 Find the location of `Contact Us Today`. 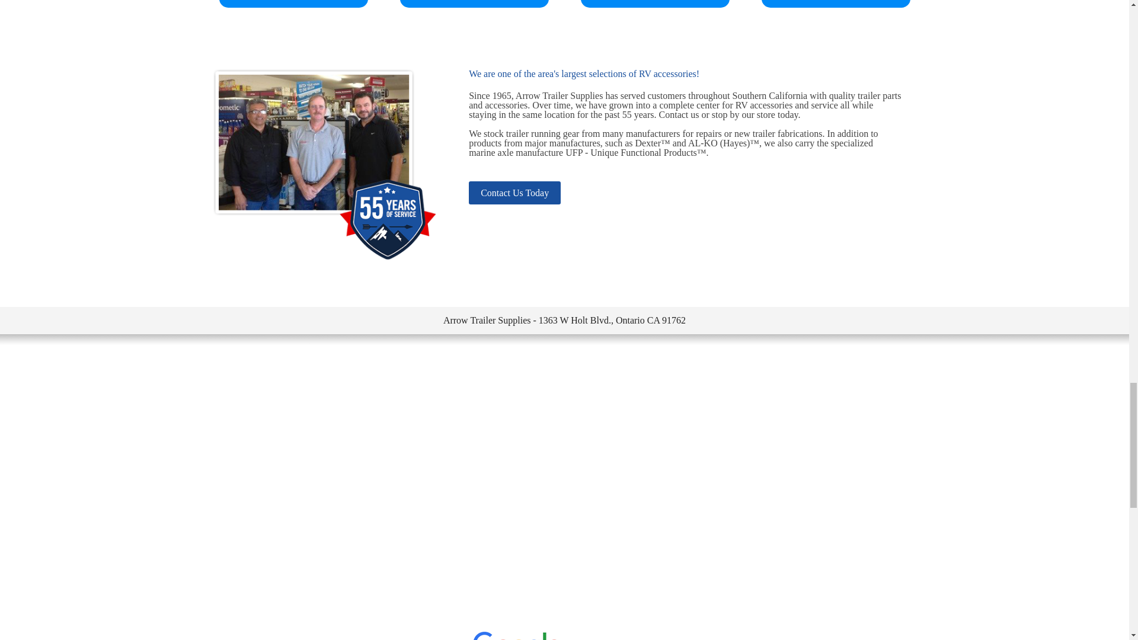

Contact Us Today is located at coordinates (514, 192).